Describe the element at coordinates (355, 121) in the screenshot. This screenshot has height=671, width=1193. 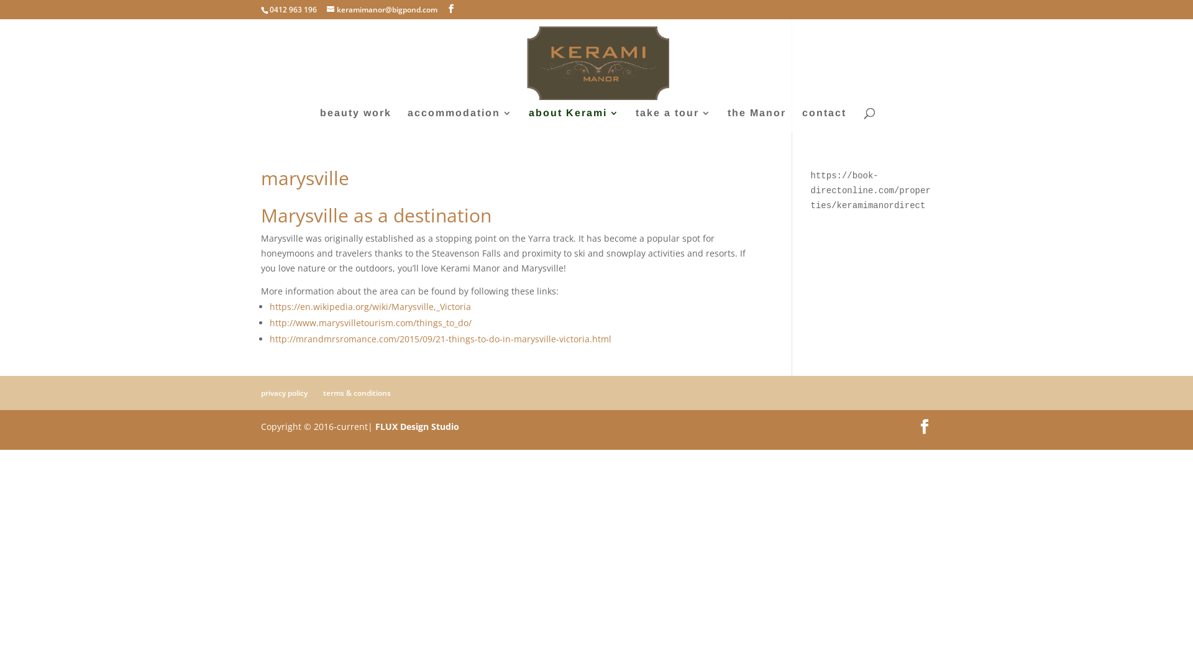
I see `beauty work` at that location.